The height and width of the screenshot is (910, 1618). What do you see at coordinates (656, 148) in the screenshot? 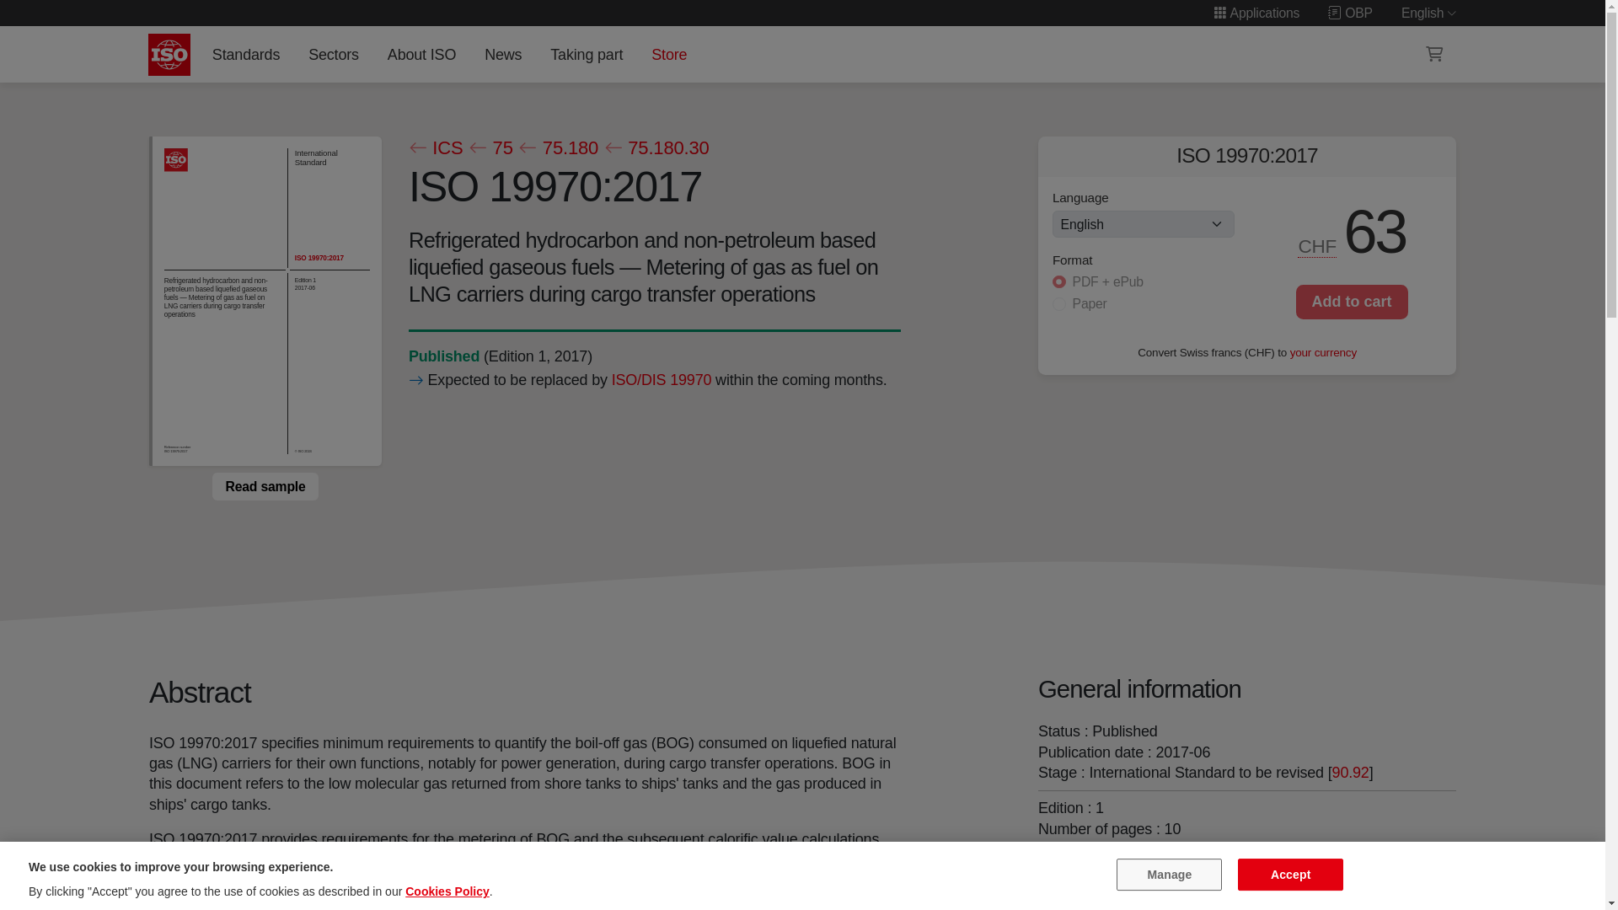
I see `75.180.30` at bounding box center [656, 148].